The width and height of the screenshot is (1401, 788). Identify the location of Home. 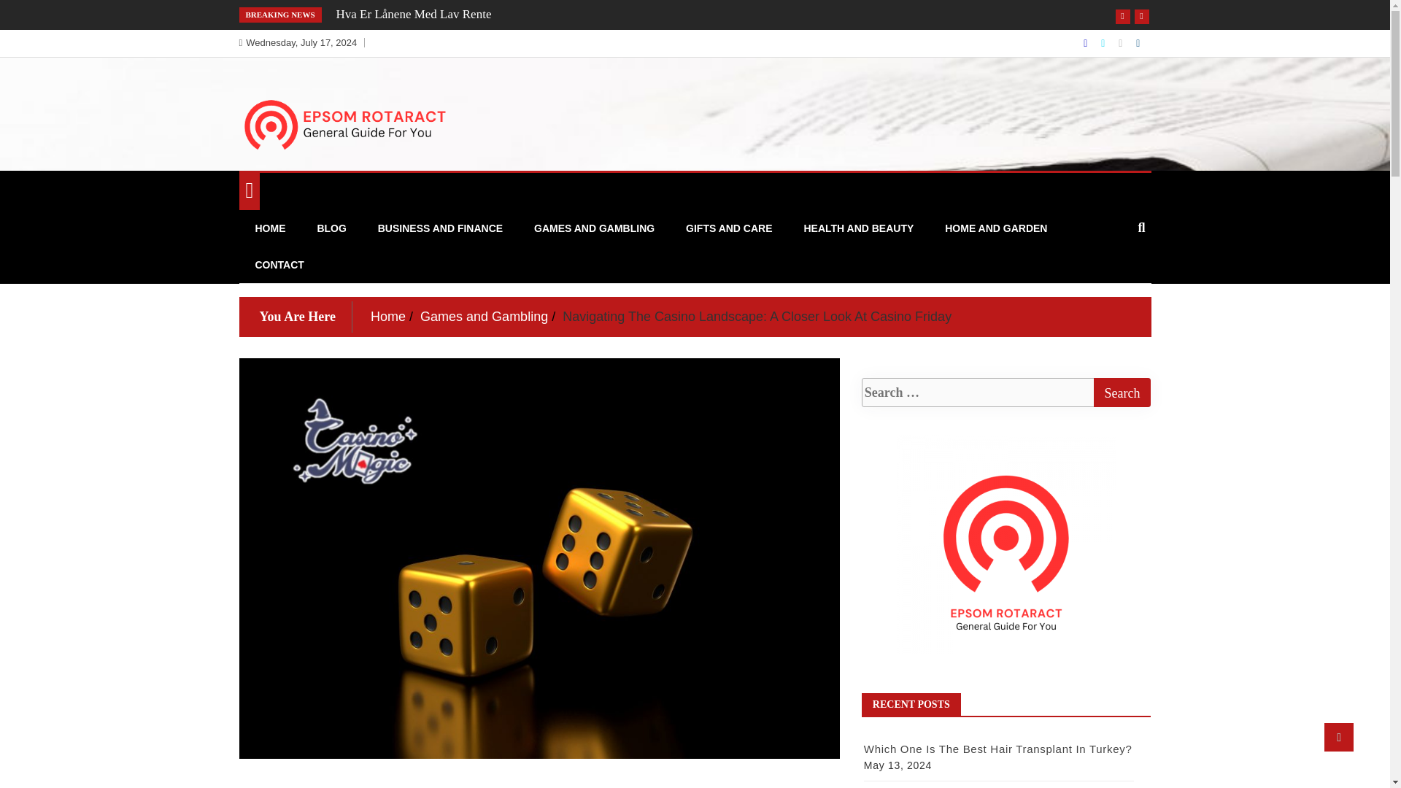
(388, 317).